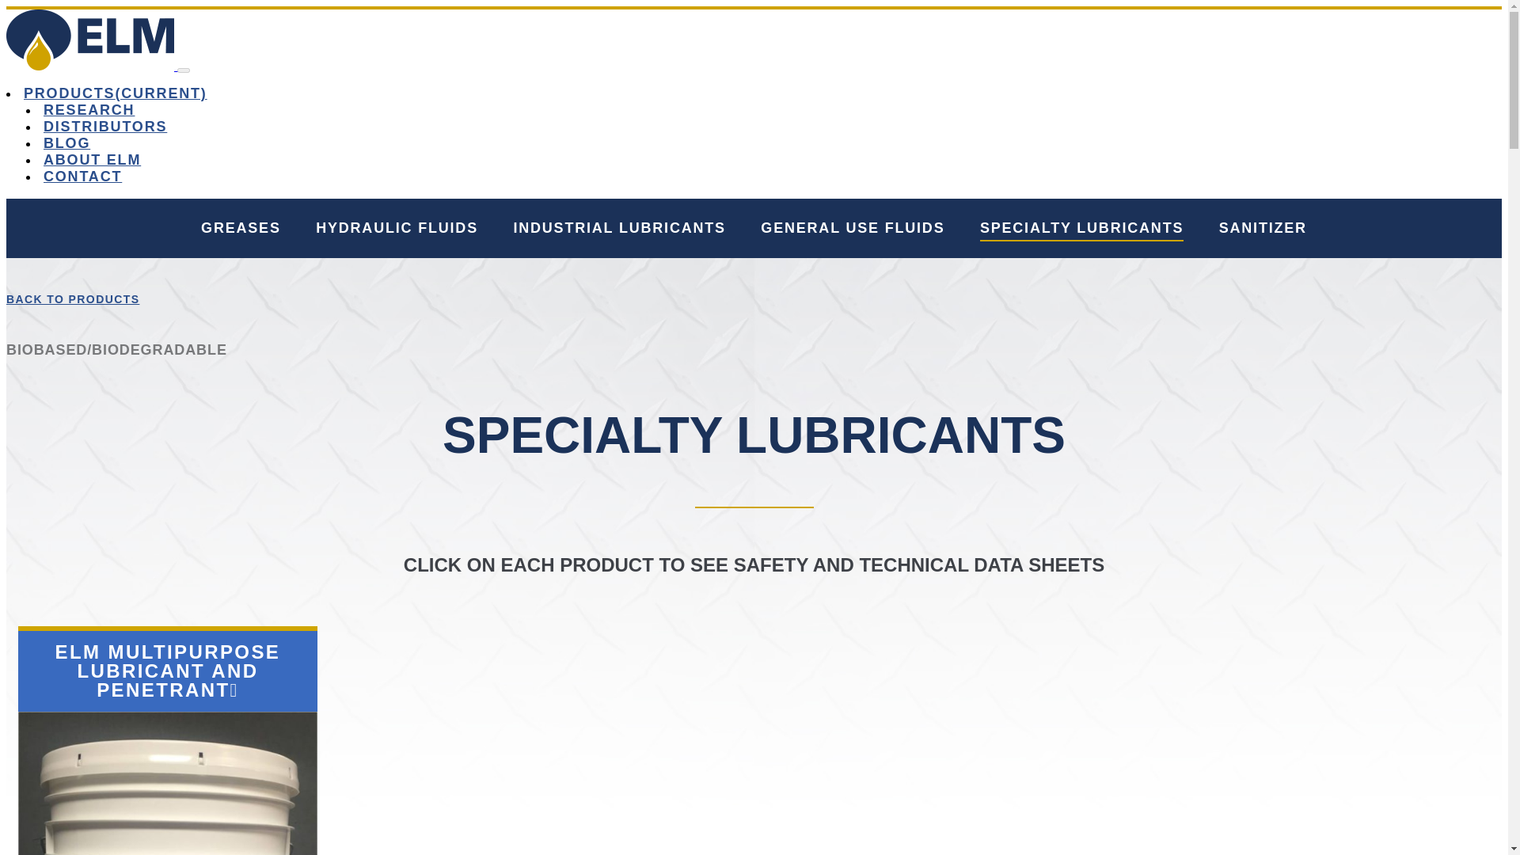 The width and height of the screenshot is (1520, 855). Describe the element at coordinates (241, 230) in the screenshot. I see `GREASES` at that location.